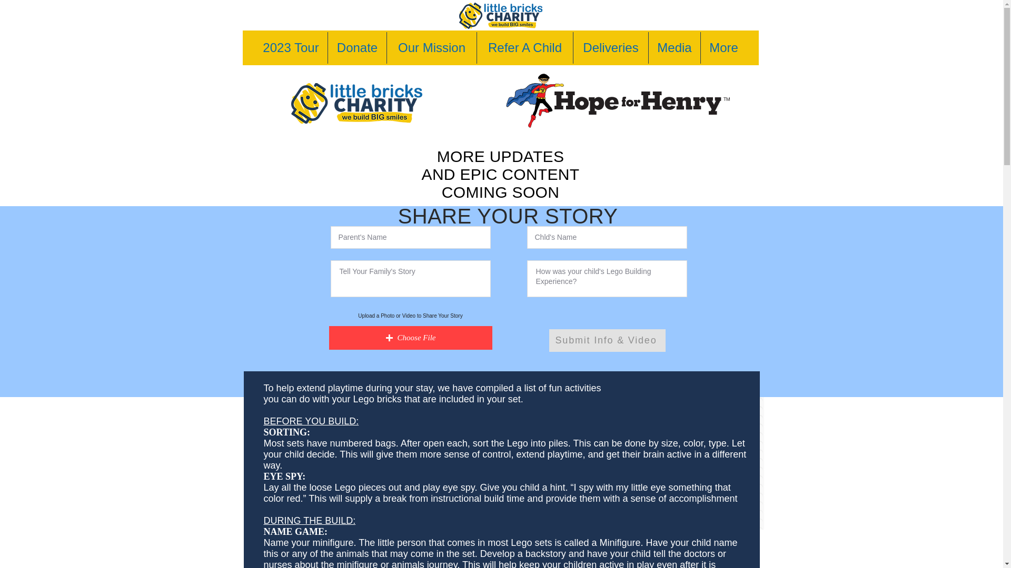  What do you see at coordinates (675, 47) in the screenshot?
I see `Media` at bounding box center [675, 47].